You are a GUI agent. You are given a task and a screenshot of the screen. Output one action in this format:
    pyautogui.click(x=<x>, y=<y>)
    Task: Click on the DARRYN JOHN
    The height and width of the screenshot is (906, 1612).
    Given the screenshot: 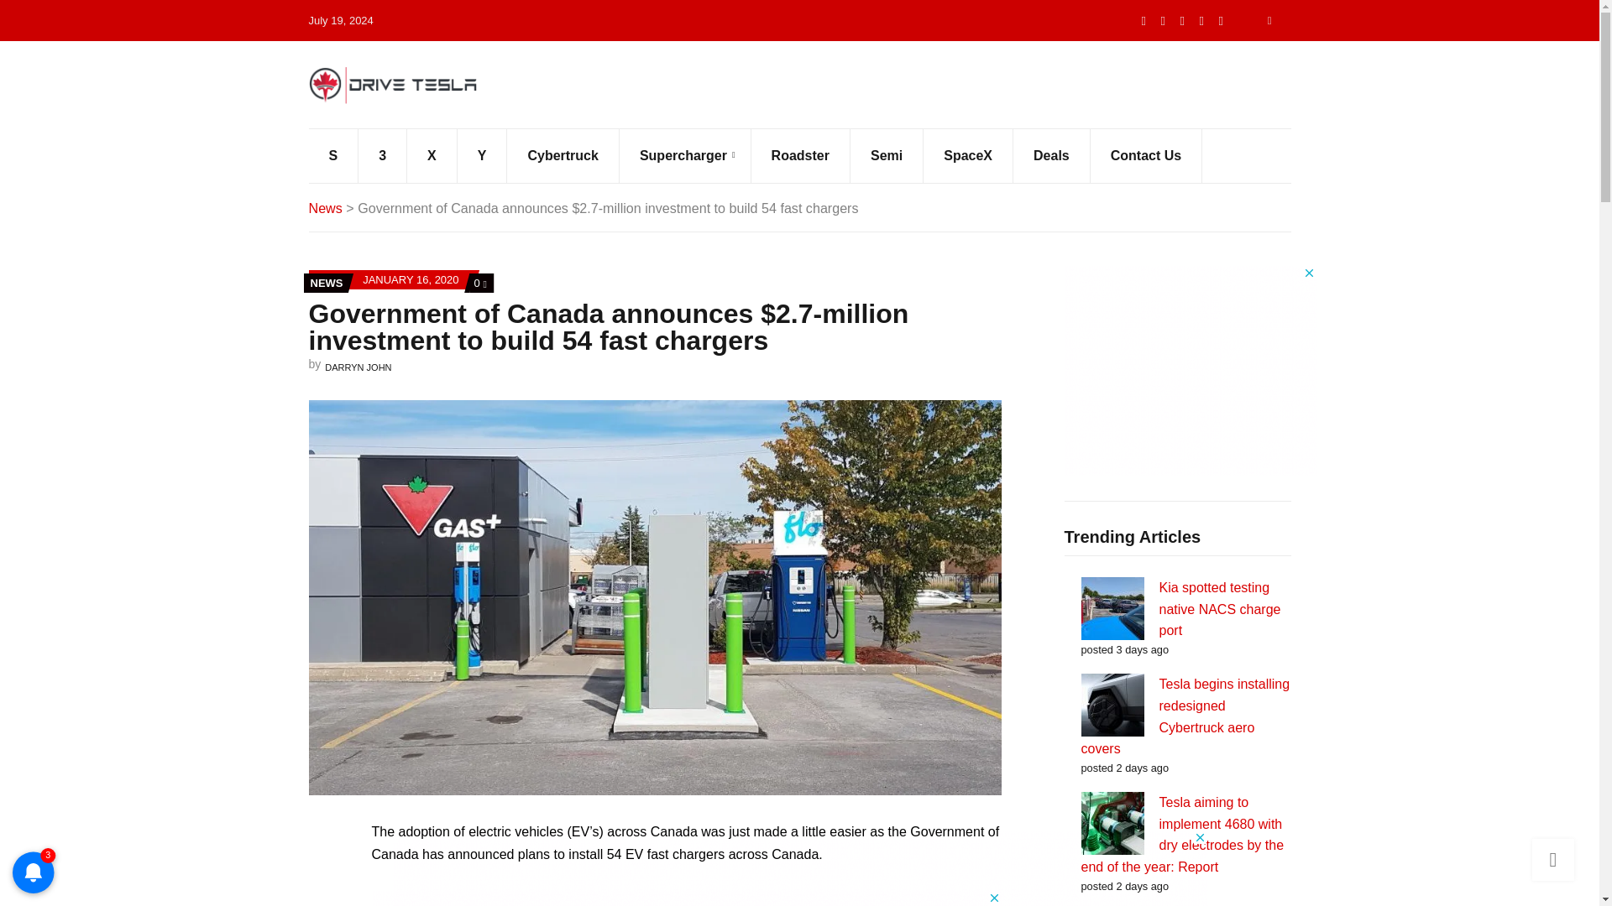 What is the action you would take?
    pyautogui.click(x=358, y=367)
    